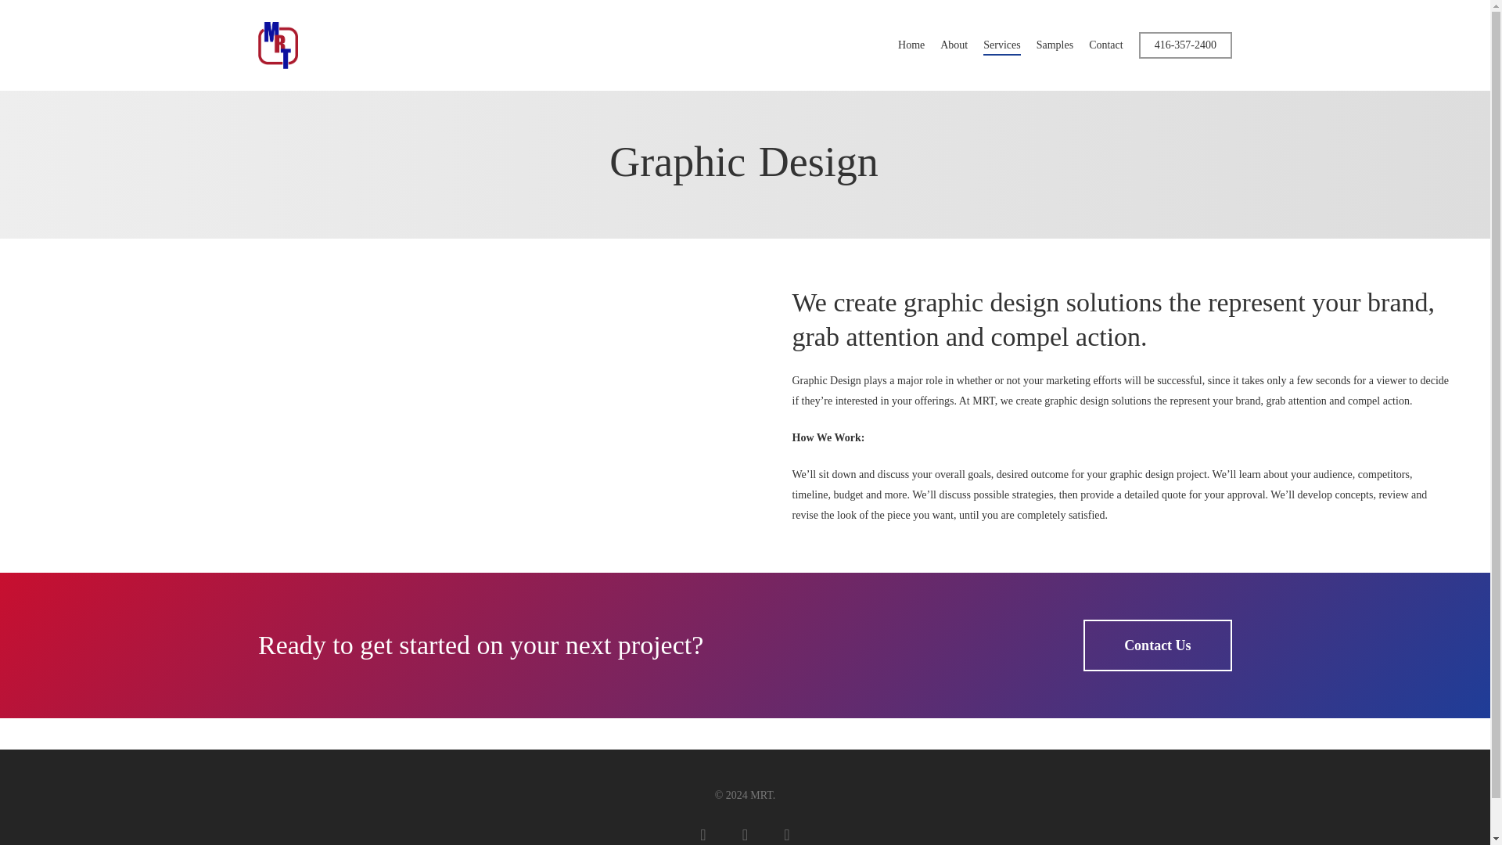 The height and width of the screenshot is (845, 1502). Describe the element at coordinates (911, 45) in the screenshot. I see `Home` at that location.